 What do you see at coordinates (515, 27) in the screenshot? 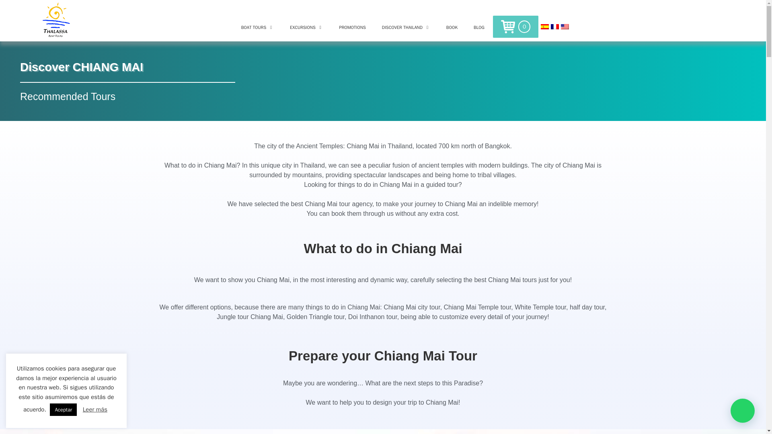
I see `0` at bounding box center [515, 27].